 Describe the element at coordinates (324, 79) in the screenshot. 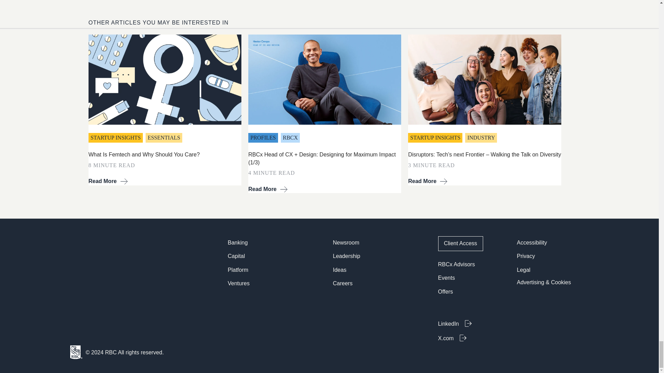

I see `Enlarge photo` at that location.